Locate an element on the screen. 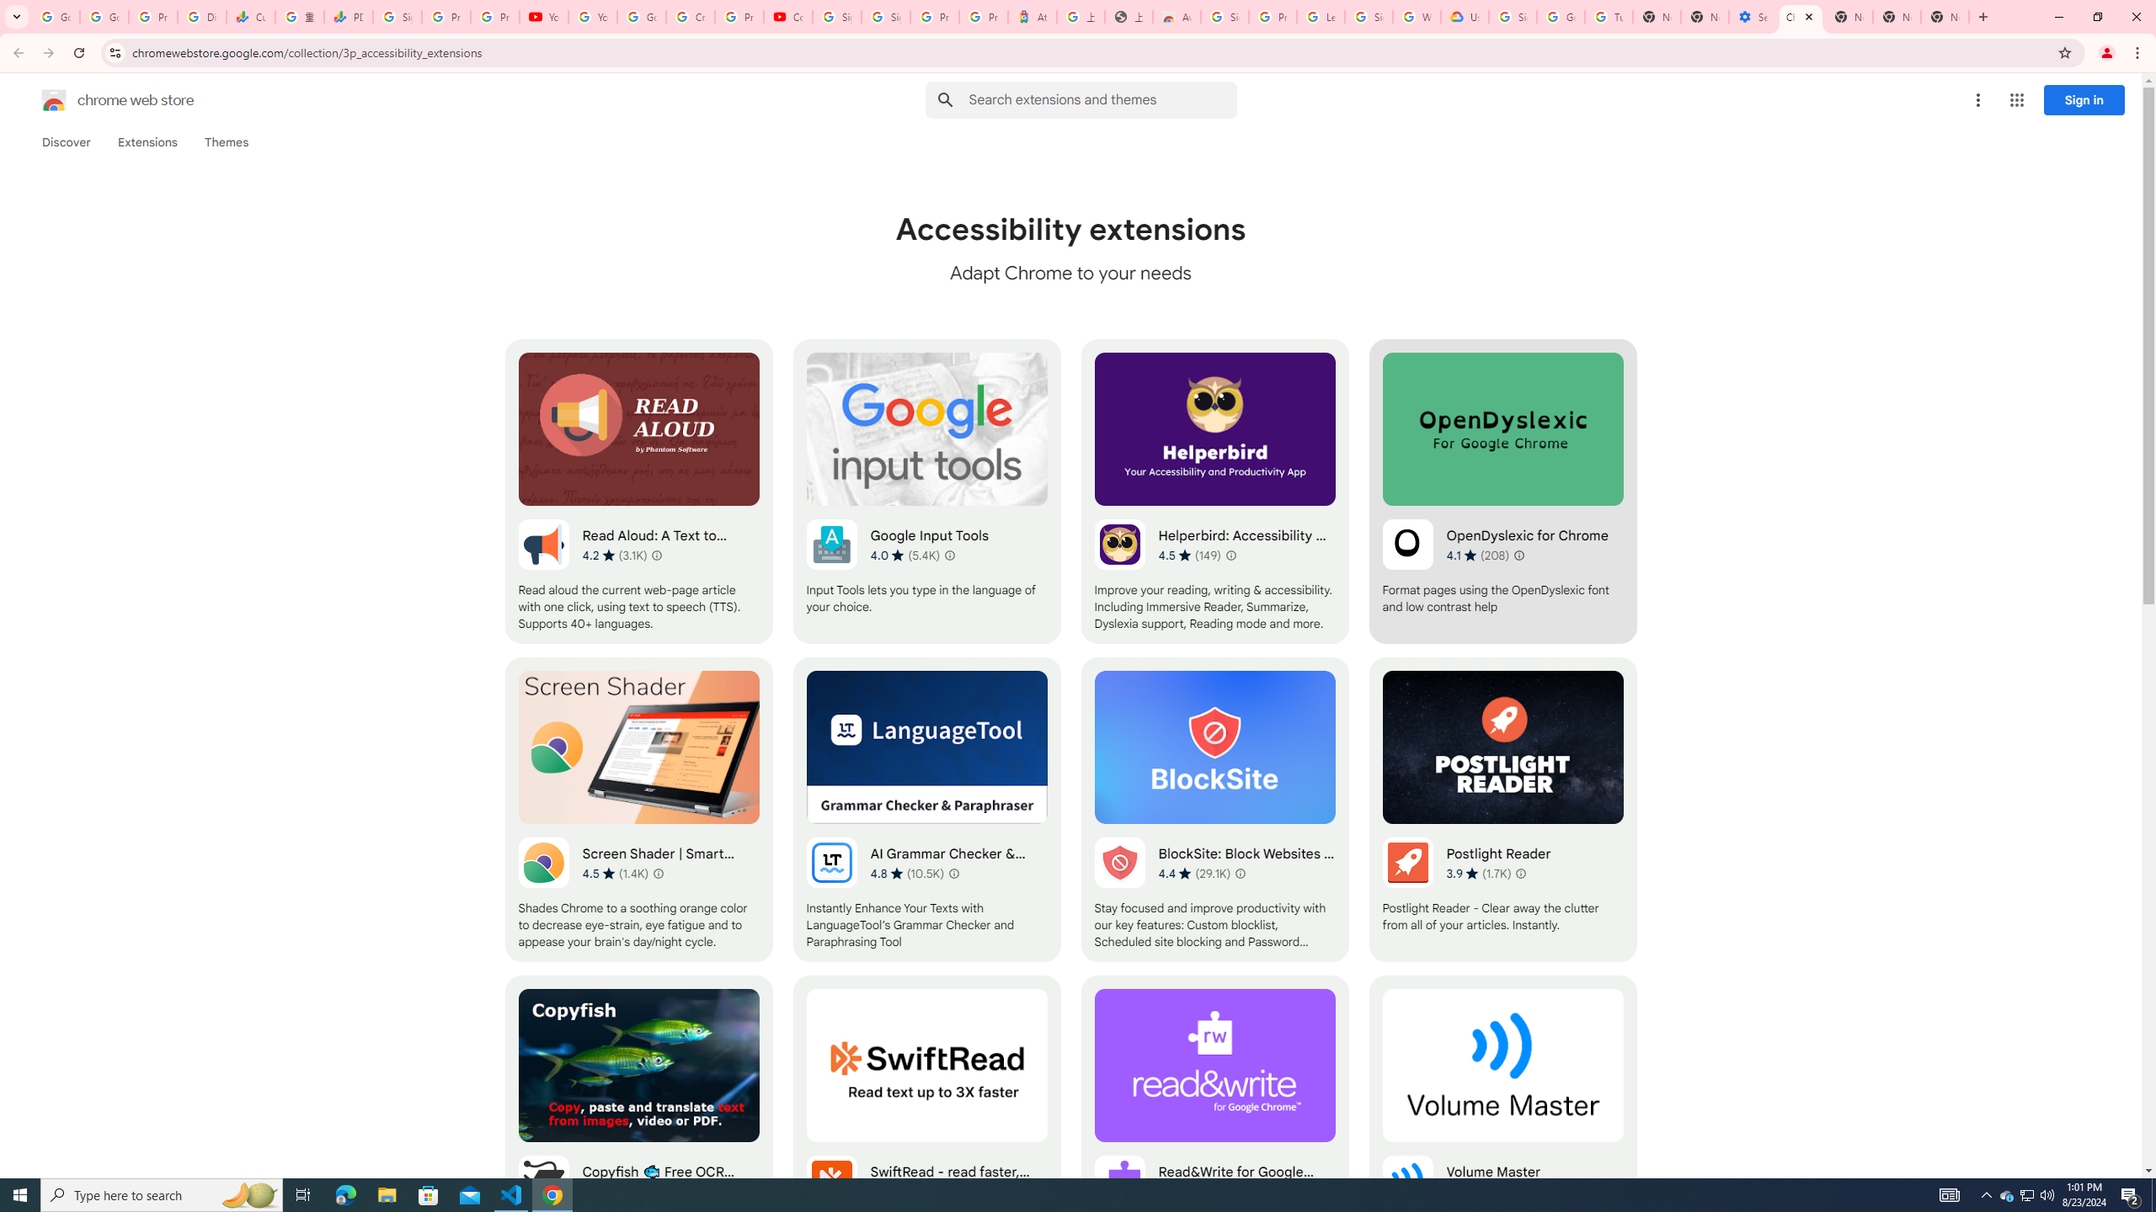  Google Account Help is located at coordinates (1561, 17).